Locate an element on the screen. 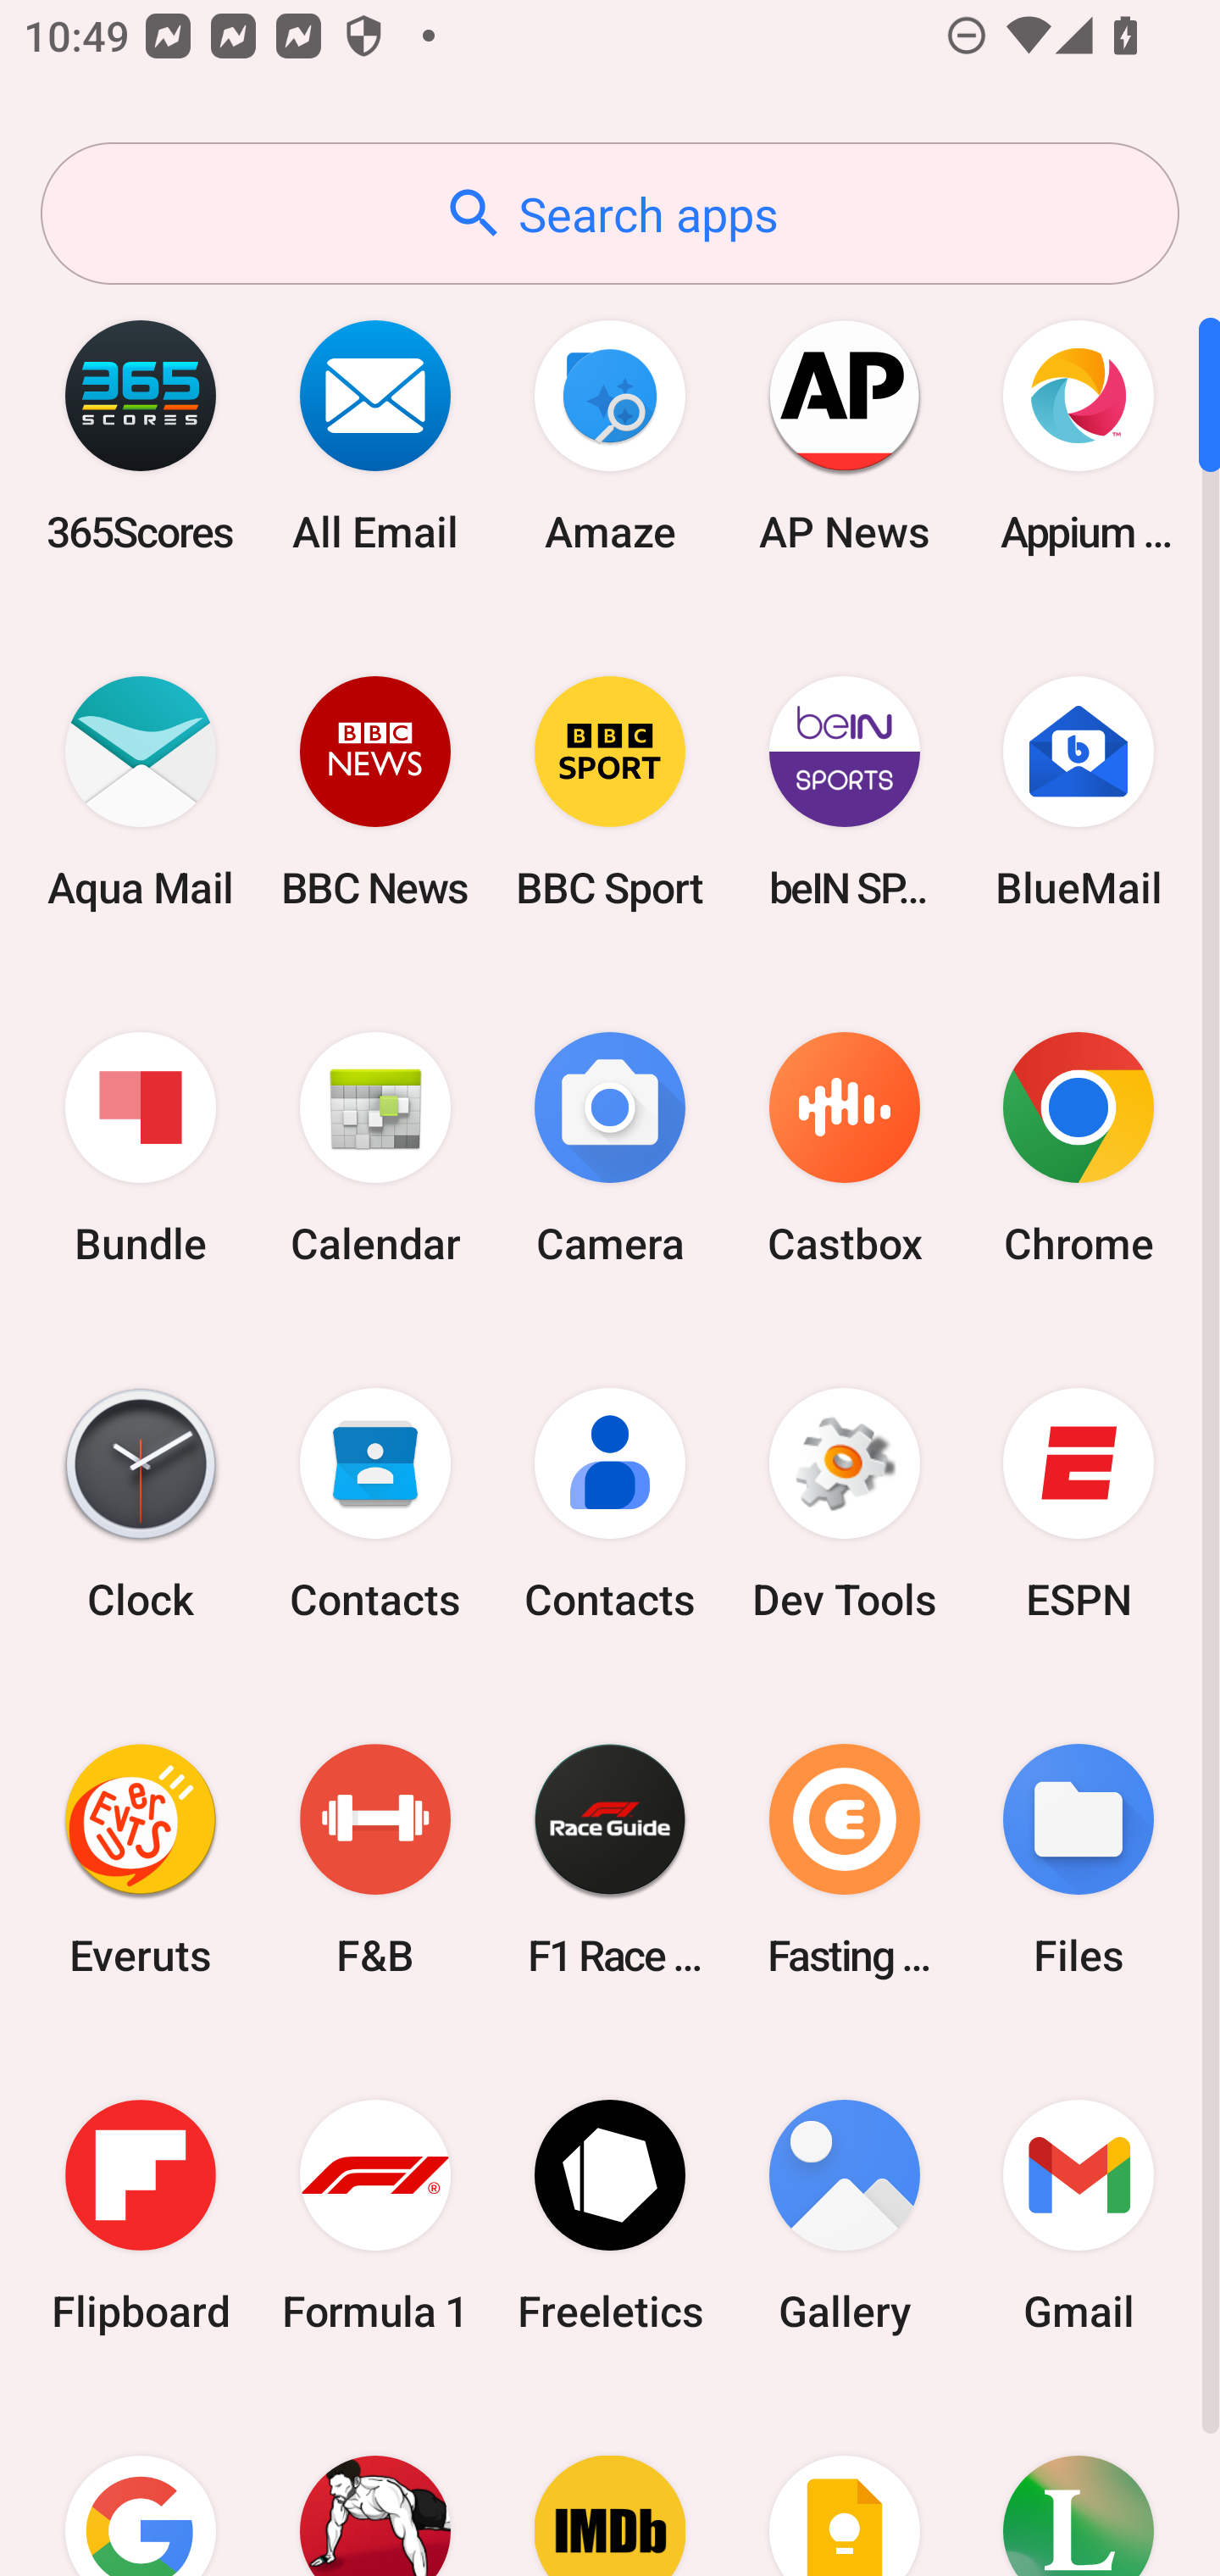 Image resolution: width=1220 pixels, height=2576 pixels. All Email is located at coordinates (375, 436).